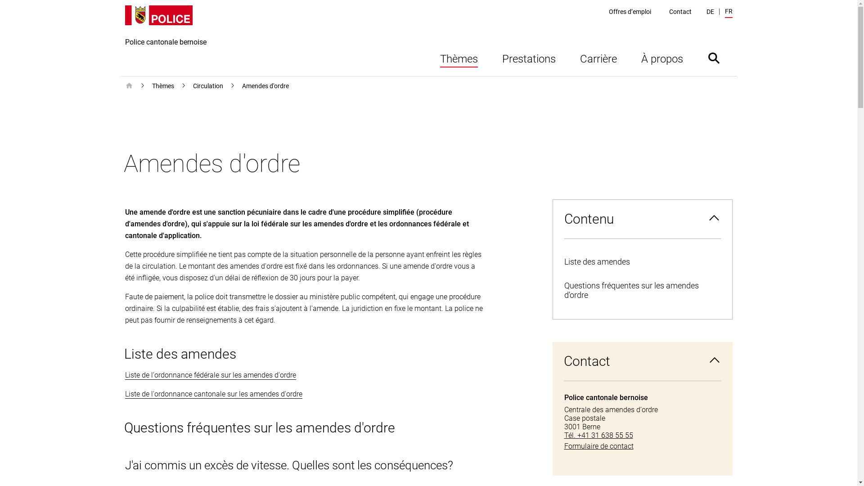 This screenshot has height=486, width=864. What do you see at coordinates (166, 40) in the screenshot?
I see `Police cantonale bernoise` at bounding box center [166, 40].